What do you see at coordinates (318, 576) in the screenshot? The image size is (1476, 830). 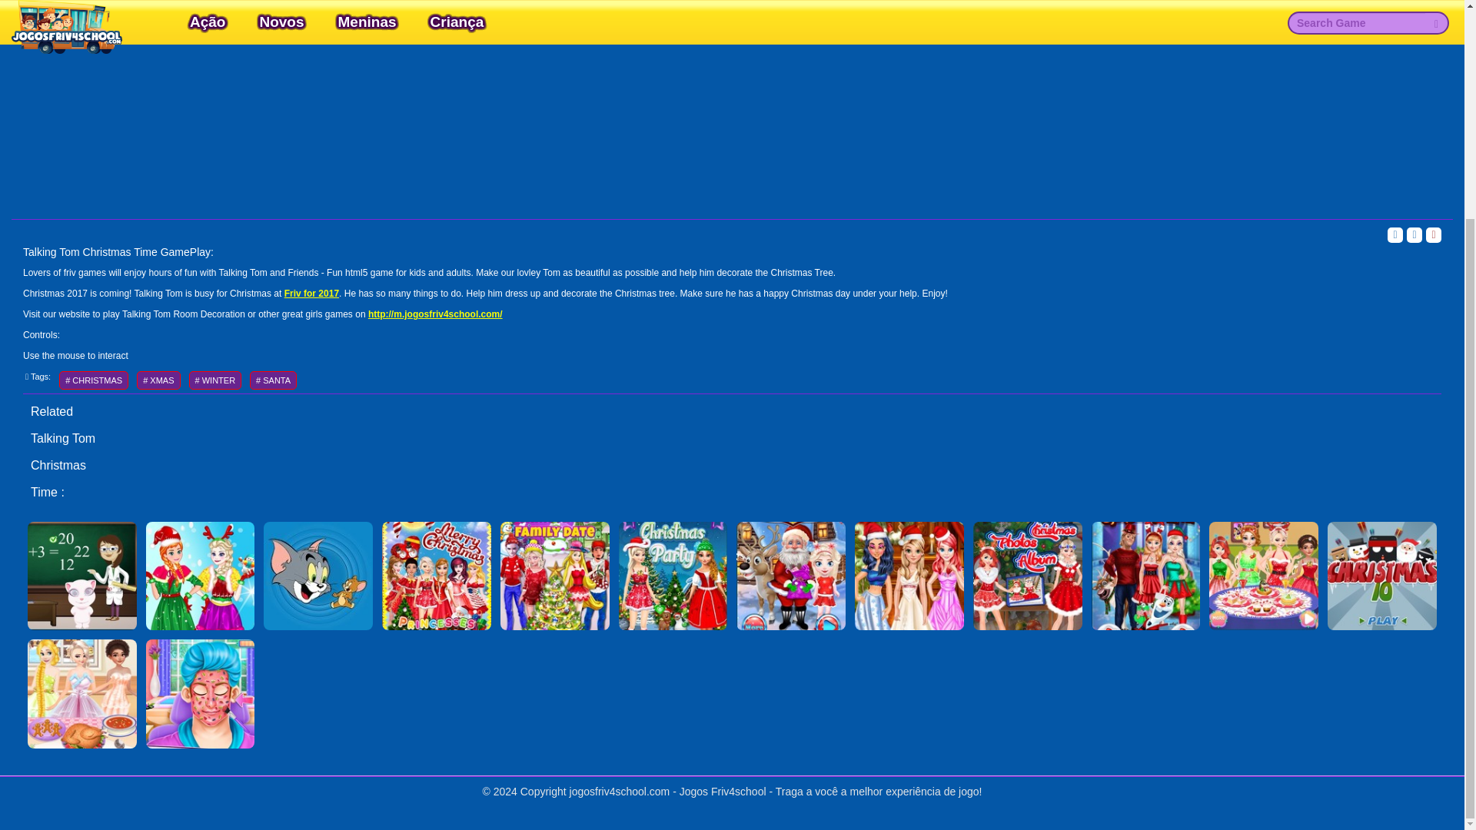 I see `Tom and Jerry: Mouse Maze` at bounding box center [318, 576].